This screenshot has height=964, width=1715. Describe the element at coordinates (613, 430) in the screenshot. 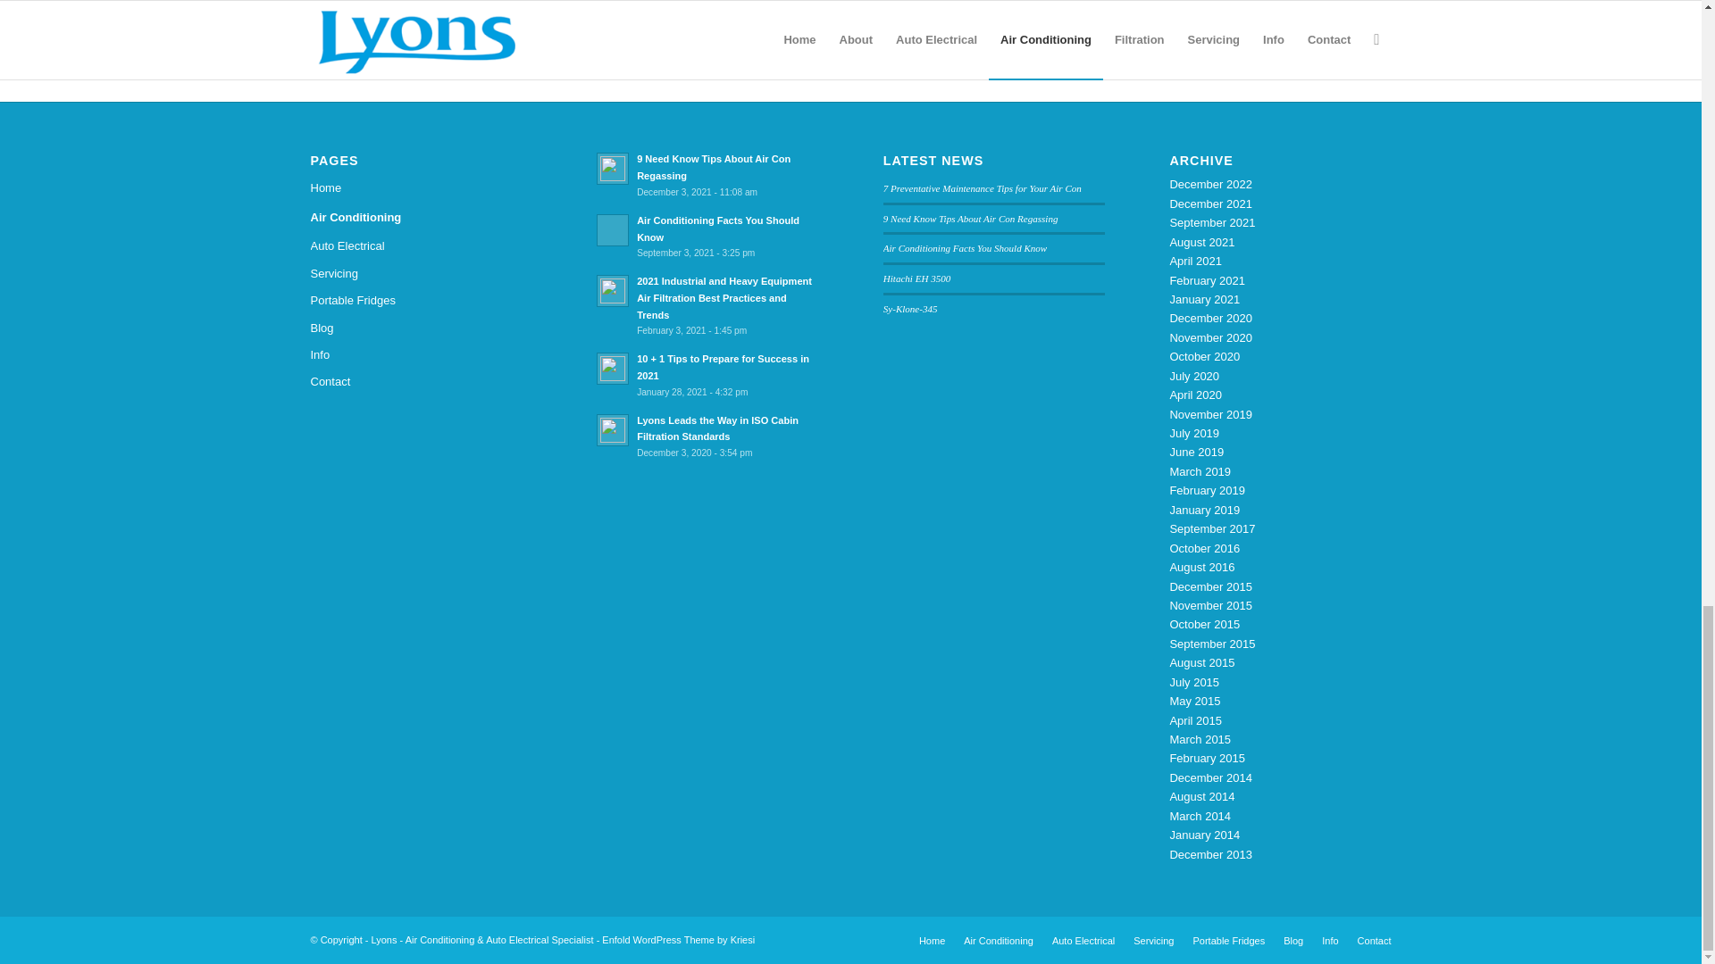

I see `Read: Lyons Leads the Way in ISO Cabin Filtration Standards` at that location.